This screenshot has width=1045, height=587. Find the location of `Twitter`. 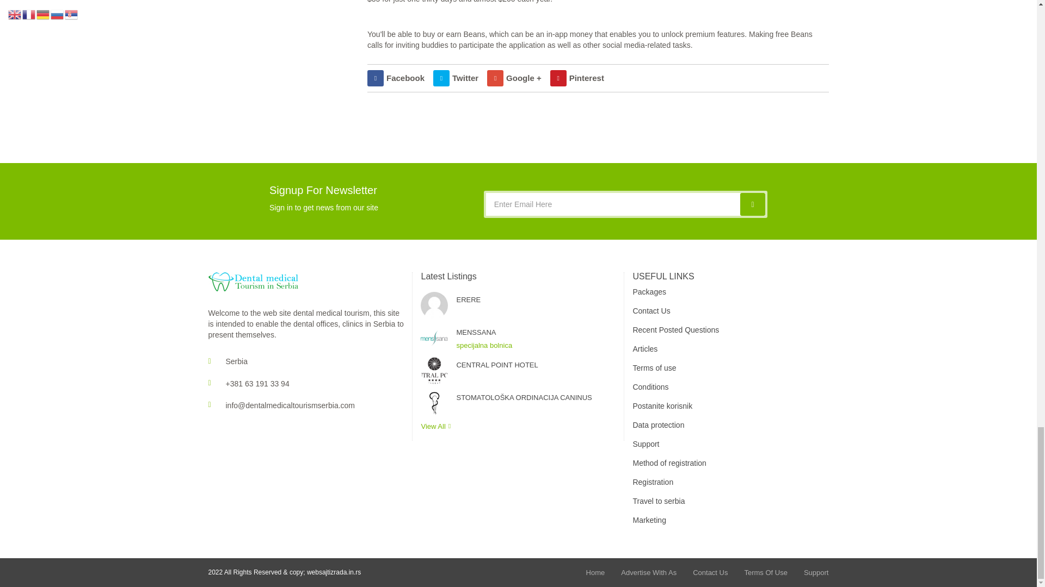

Twitter is located at coordinates (456, 78).